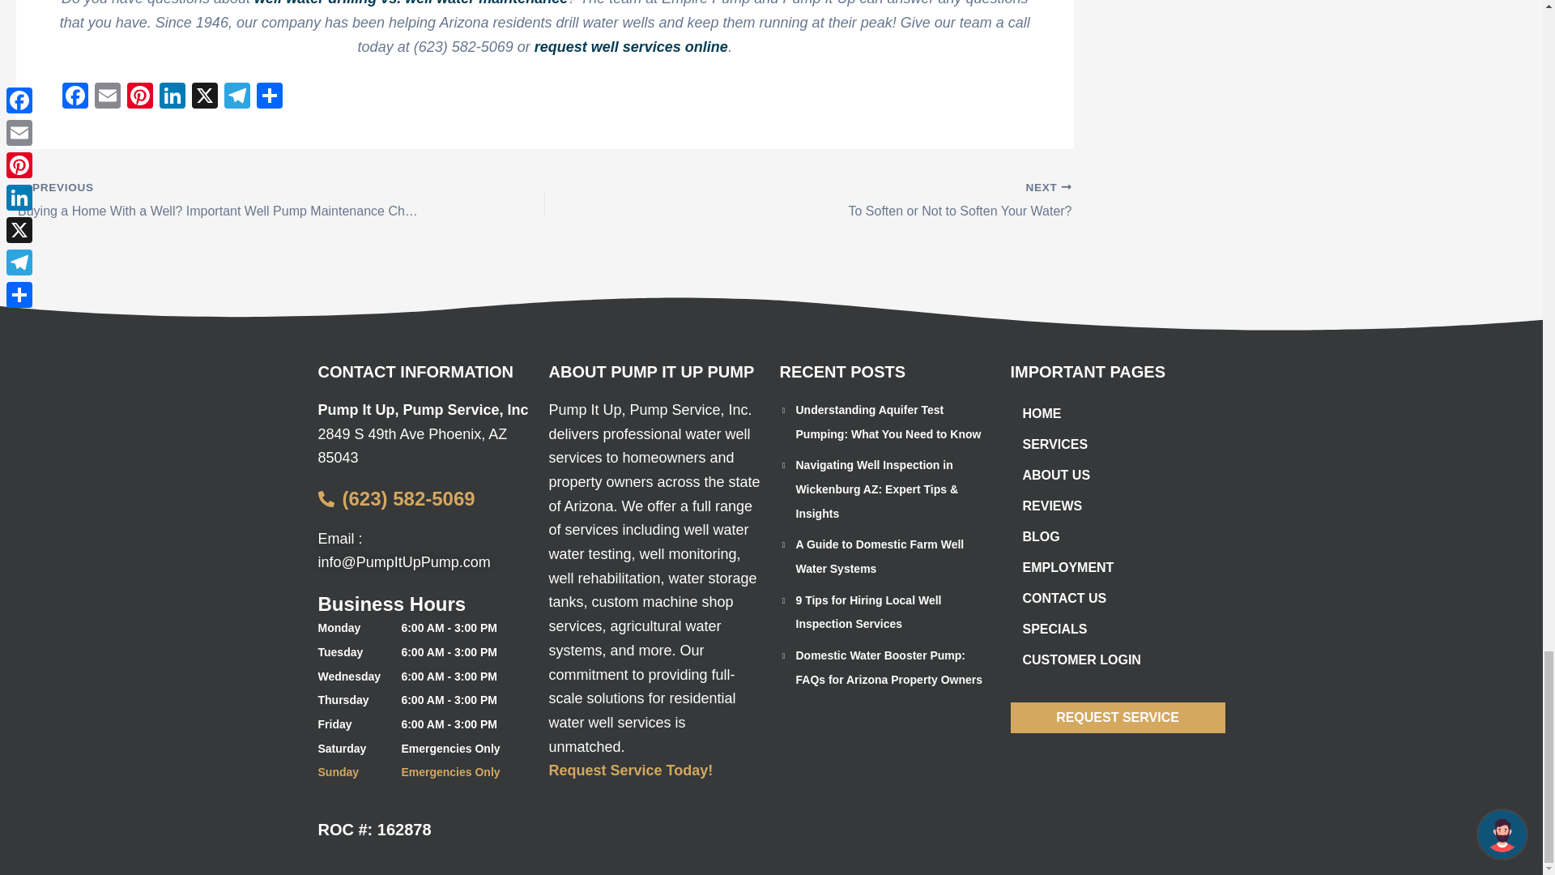  What do you see at coordinates (108, 97) in the screenshot?
I see `Email` at bounding box center [108, 97].